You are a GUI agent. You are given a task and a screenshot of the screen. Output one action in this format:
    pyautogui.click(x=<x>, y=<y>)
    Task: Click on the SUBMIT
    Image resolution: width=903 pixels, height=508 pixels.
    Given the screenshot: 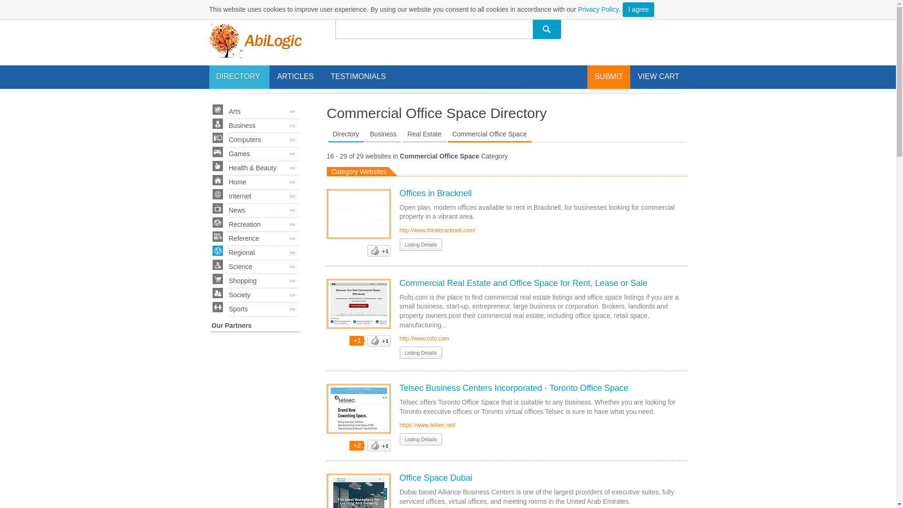 What is the action you would take?
    pyautogui.click(x=609, y=76)
    